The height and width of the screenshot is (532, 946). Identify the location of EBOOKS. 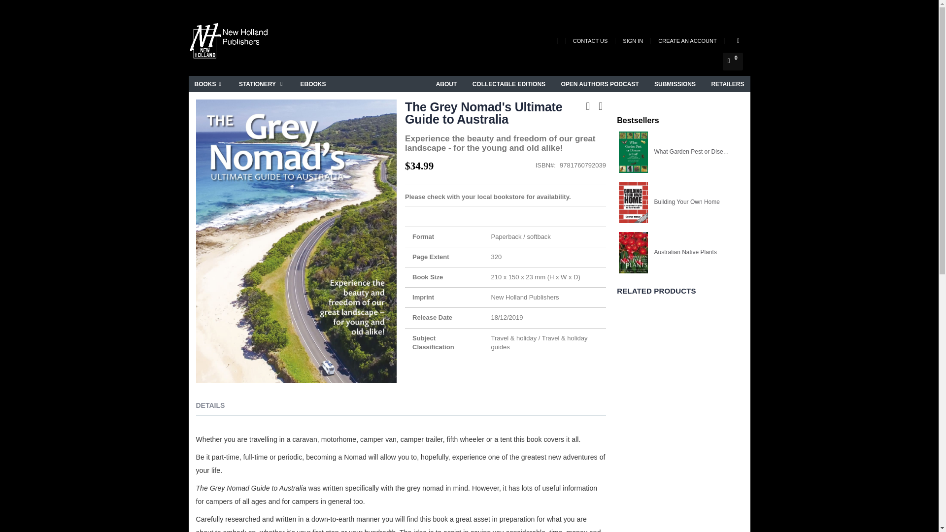
(313, 84).